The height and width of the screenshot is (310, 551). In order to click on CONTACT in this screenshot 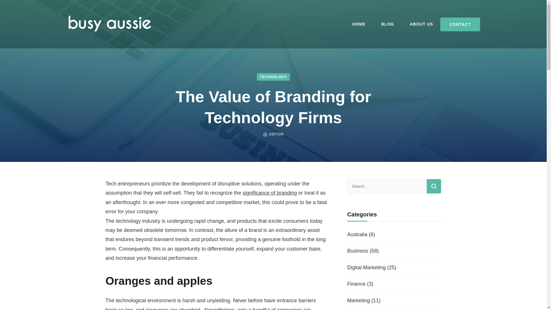, I will do `click(460, 24)`.